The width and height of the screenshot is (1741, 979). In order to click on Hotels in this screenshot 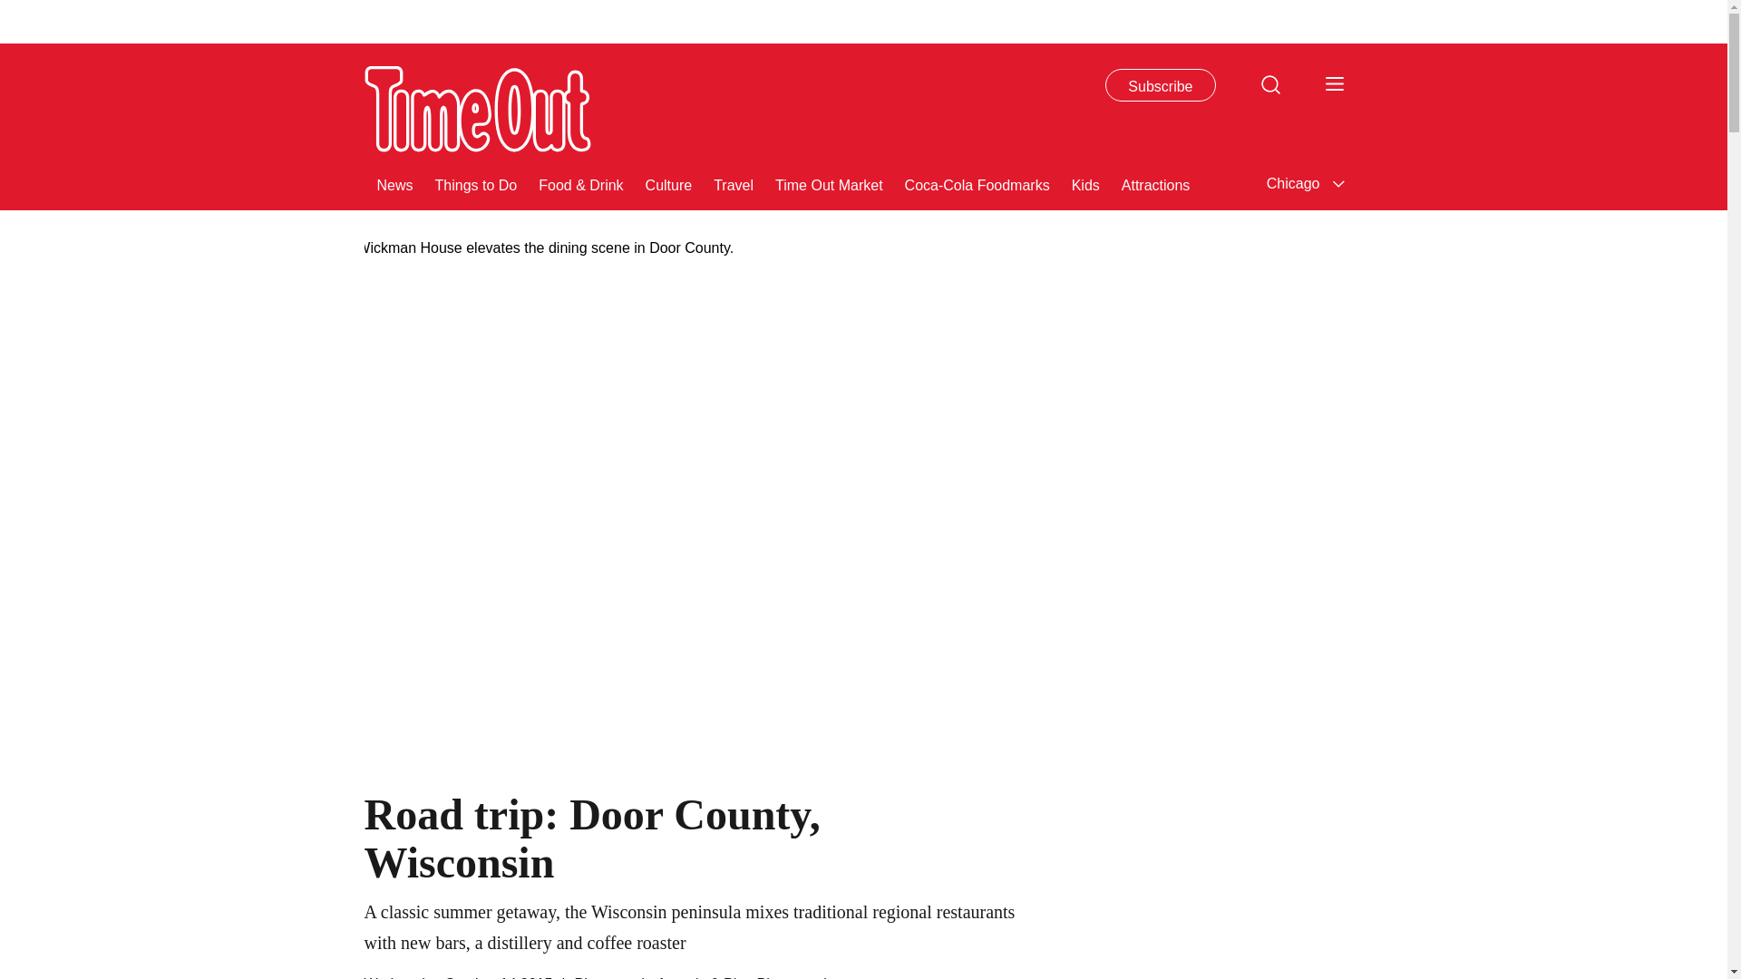, I will do `click(1317, 183)`.